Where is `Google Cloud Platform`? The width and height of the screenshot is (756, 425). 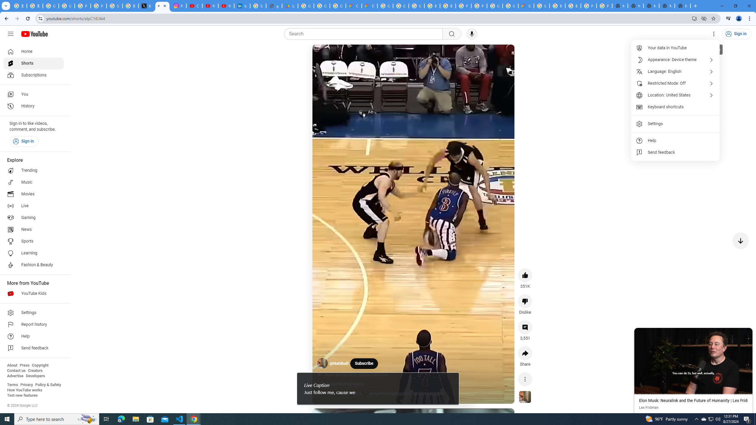 Google Cloud Platform is located at coordinates (542, 6).